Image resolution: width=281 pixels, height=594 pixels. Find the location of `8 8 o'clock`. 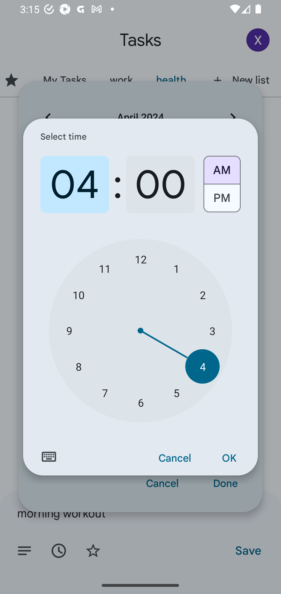

8 8 o'clock is located at coordinates (79, 366).